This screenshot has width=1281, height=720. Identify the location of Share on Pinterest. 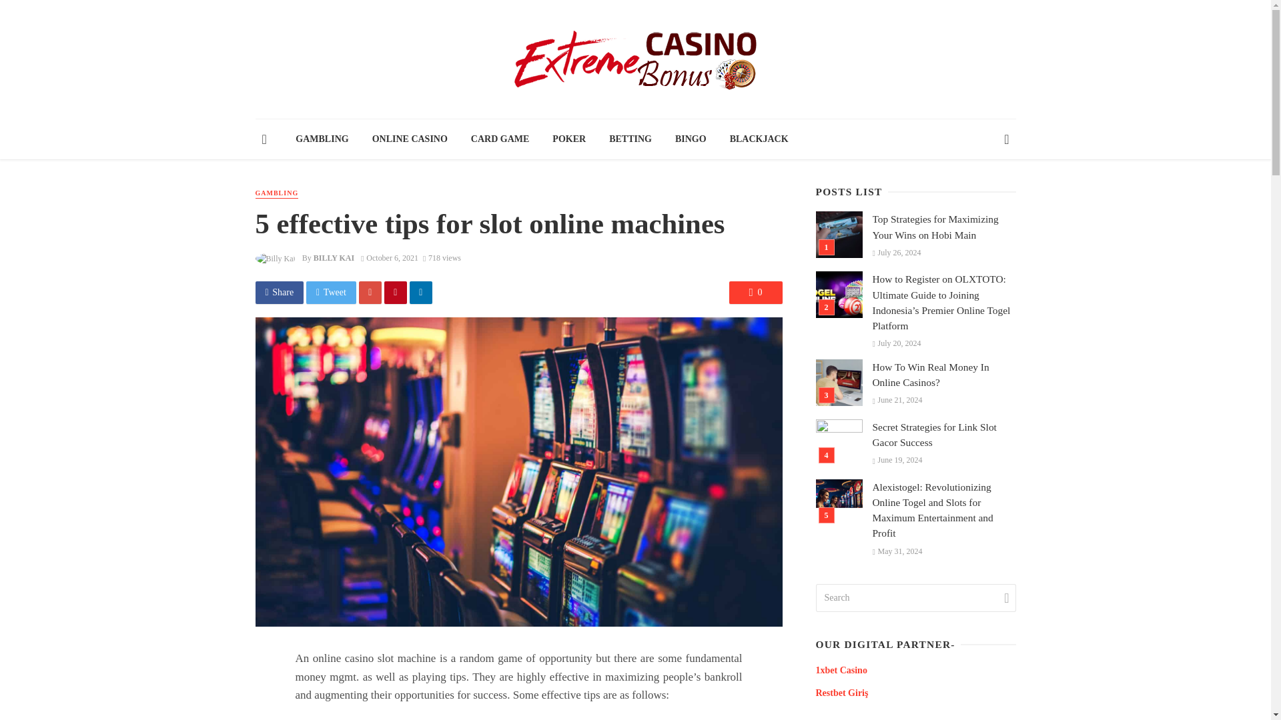
(396, 292).